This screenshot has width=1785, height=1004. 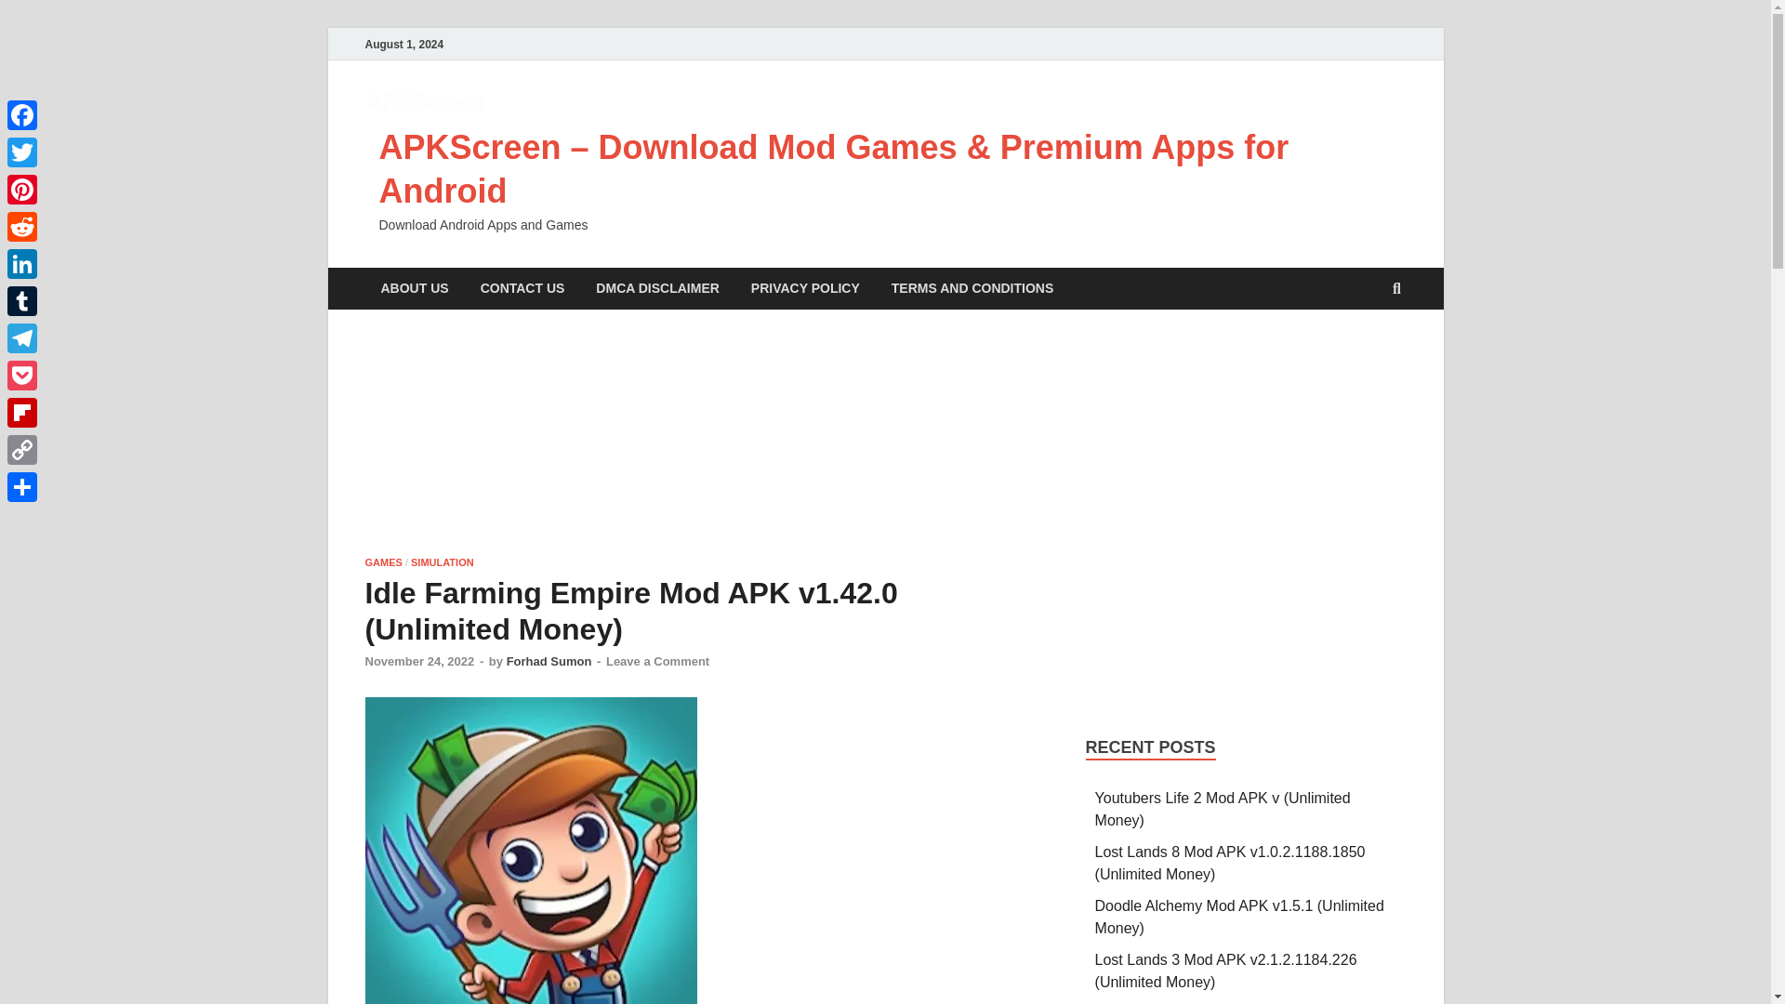 I want to click on Forhad Sumon, so click(x=549, y=662).